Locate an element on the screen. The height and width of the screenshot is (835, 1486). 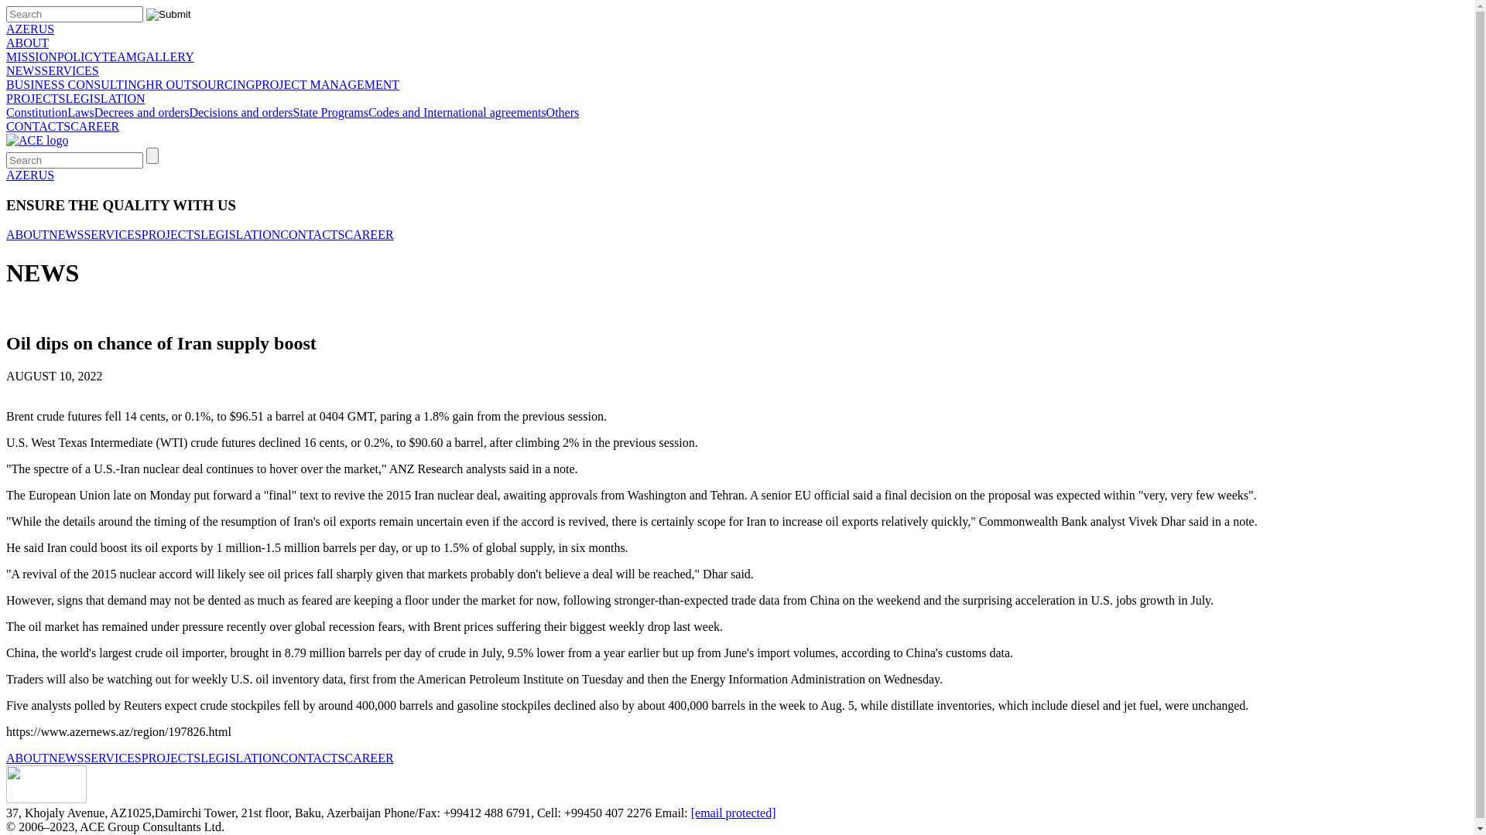
Constitution is located at coordinates (37, 113).